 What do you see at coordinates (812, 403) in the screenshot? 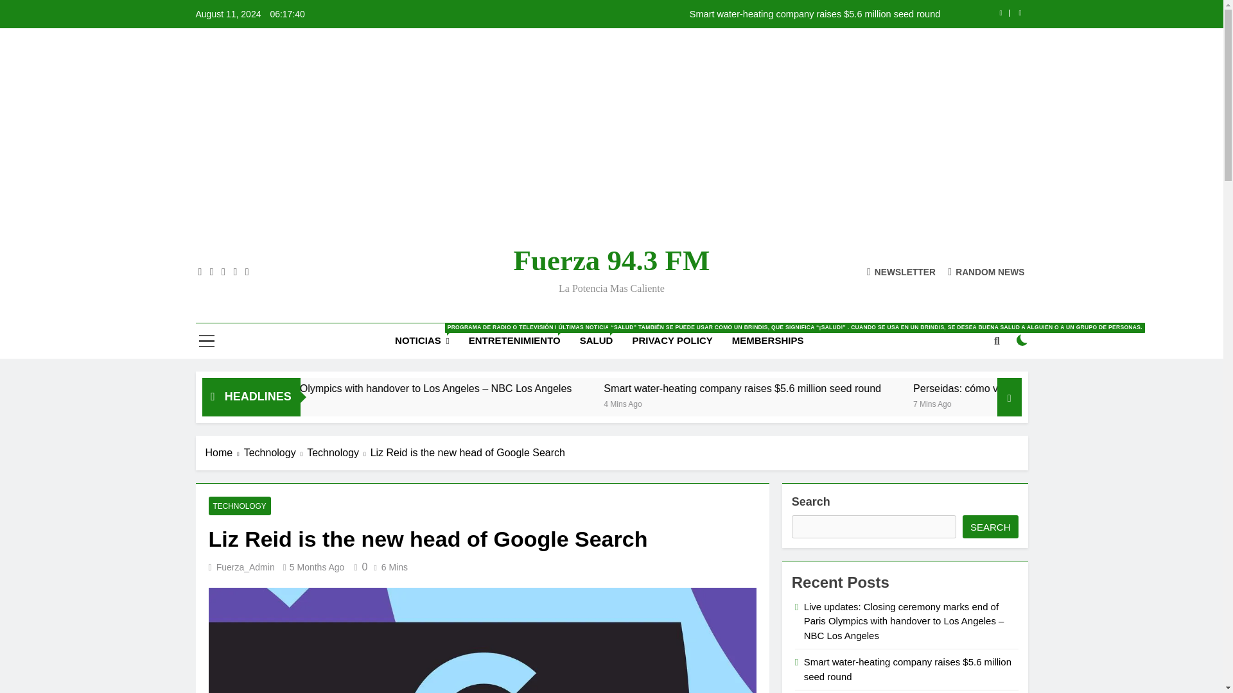
I see `4 Mins Ago` at bounding box center [812, 403].